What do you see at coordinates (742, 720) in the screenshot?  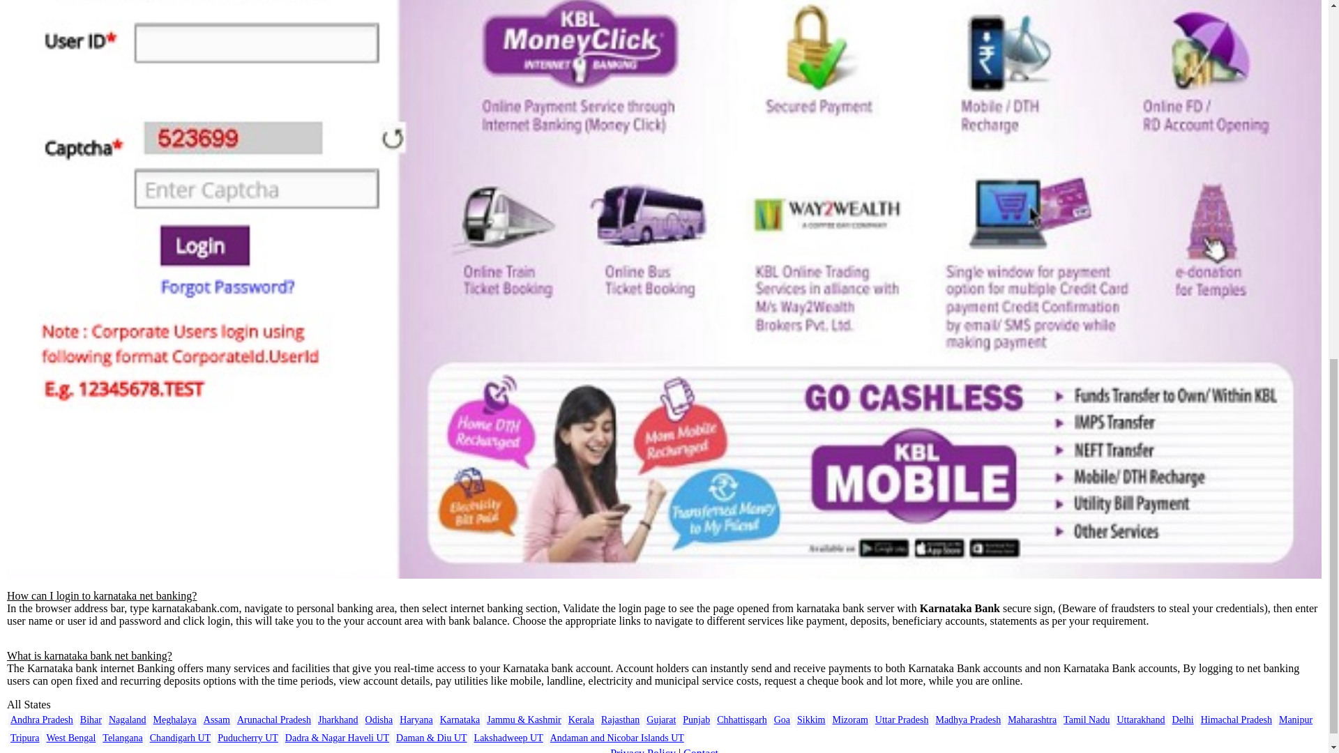 I see `Chhattisgarh` at bounding box center [742, 720].